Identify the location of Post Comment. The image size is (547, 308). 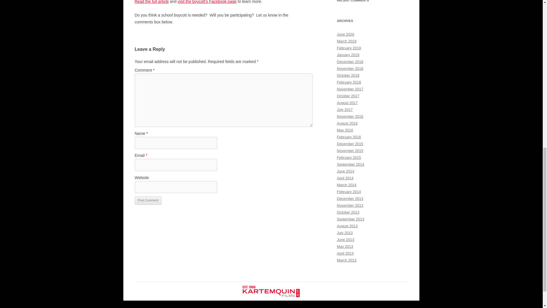
(148, 200).